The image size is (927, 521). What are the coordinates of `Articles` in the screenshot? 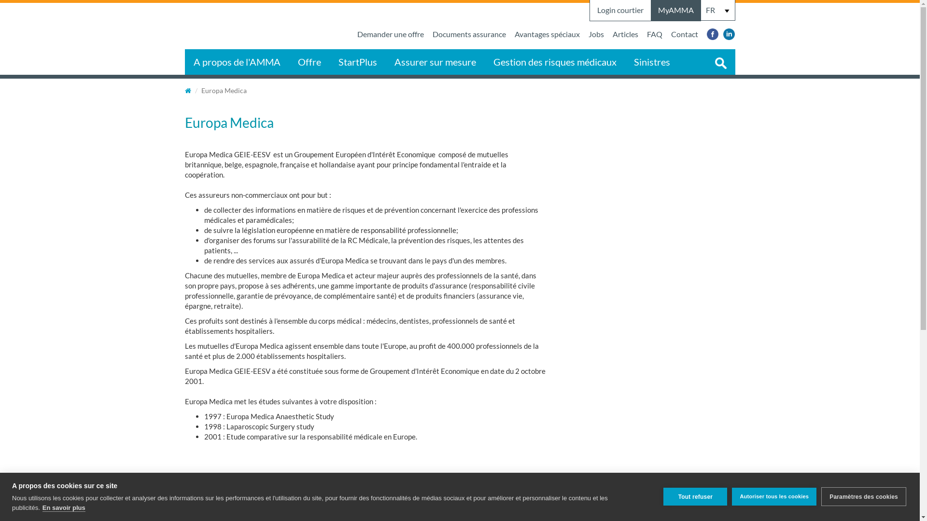 It's located at (626, 35).